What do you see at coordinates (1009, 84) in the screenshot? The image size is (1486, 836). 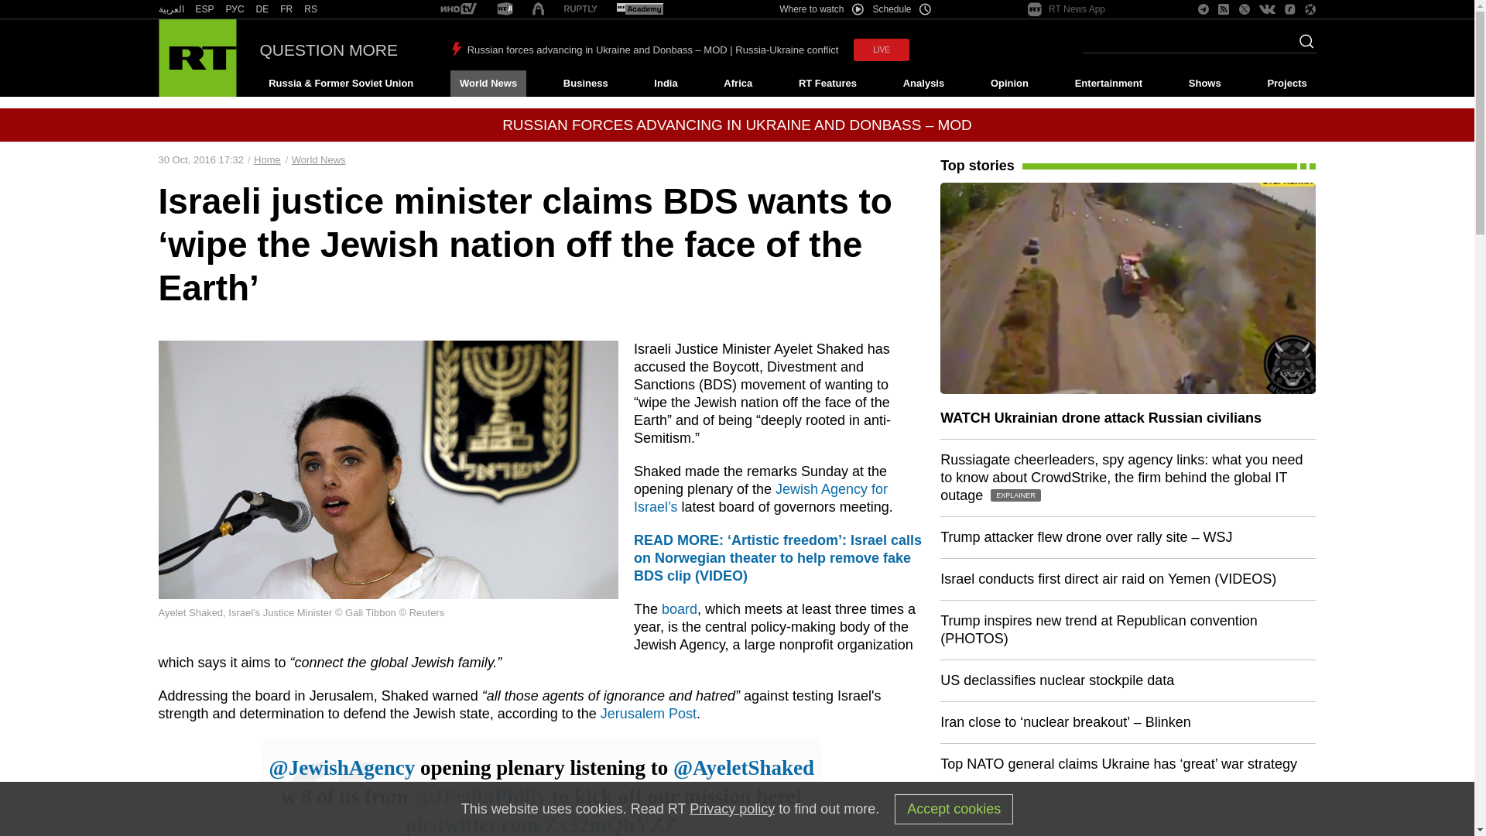 I see `Opinion` at bounding box center [1009, 84].